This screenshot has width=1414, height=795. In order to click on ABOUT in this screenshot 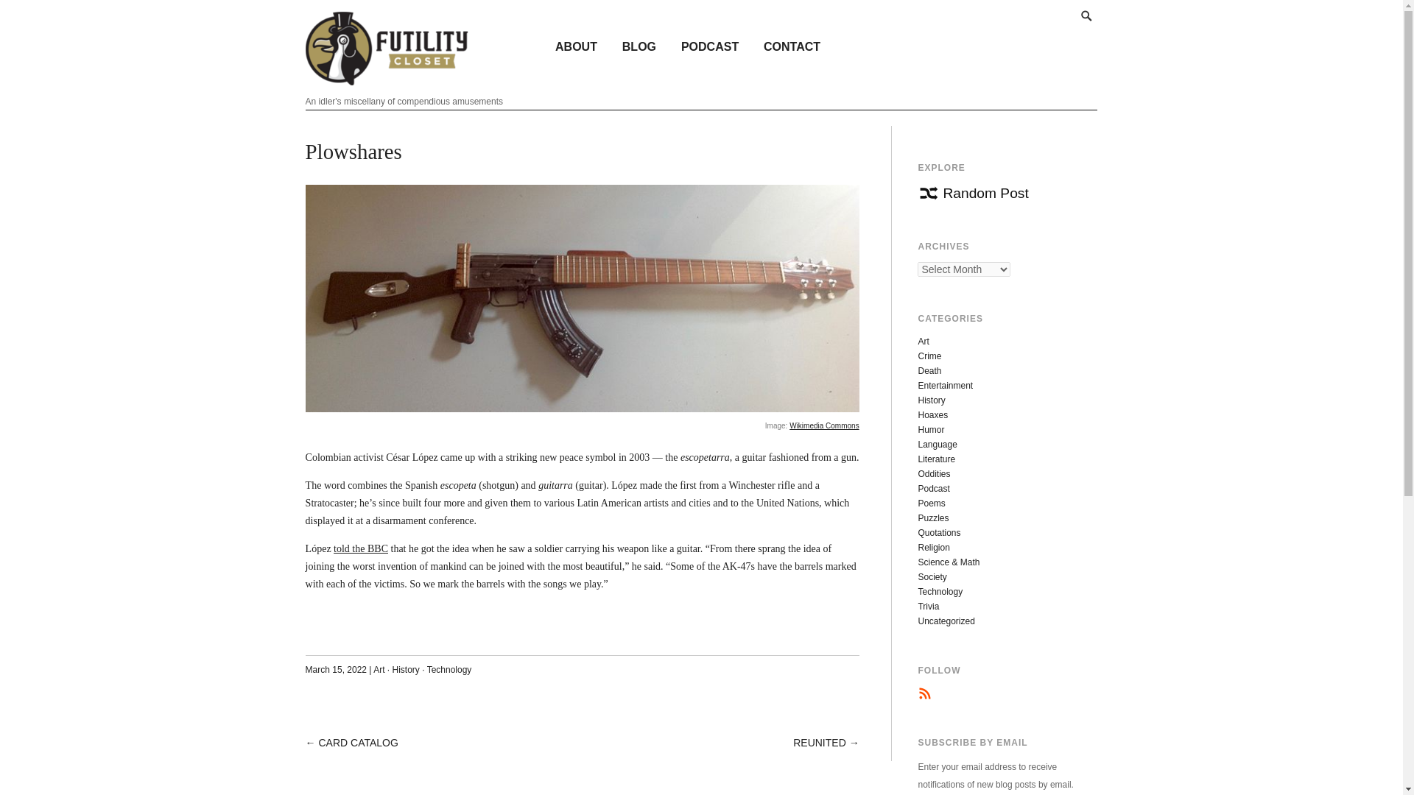, I will do `click(576, 46)`.